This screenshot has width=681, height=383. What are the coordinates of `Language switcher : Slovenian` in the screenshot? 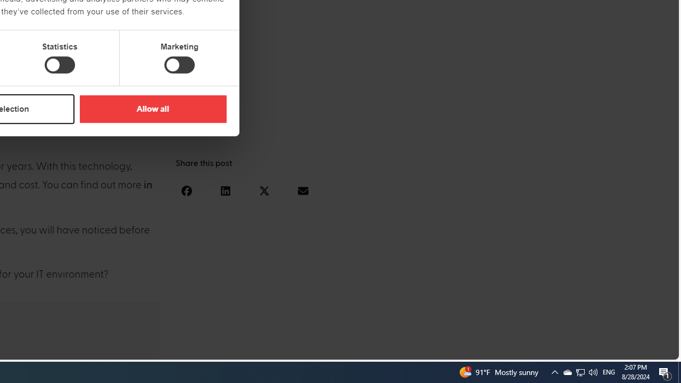 It's located at (567, 349).